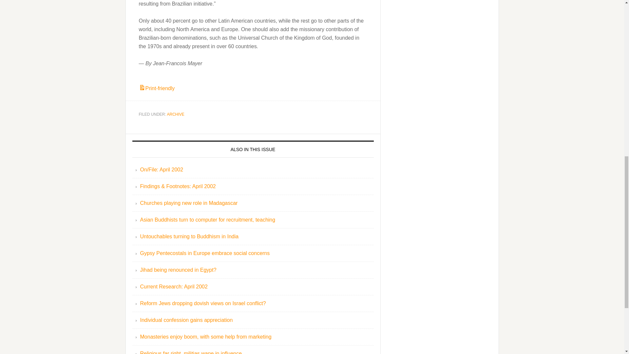 The width and height of the screenshot is (629, 354). I want to click on Churches playing new role in Madagascar, so click(189, 203).